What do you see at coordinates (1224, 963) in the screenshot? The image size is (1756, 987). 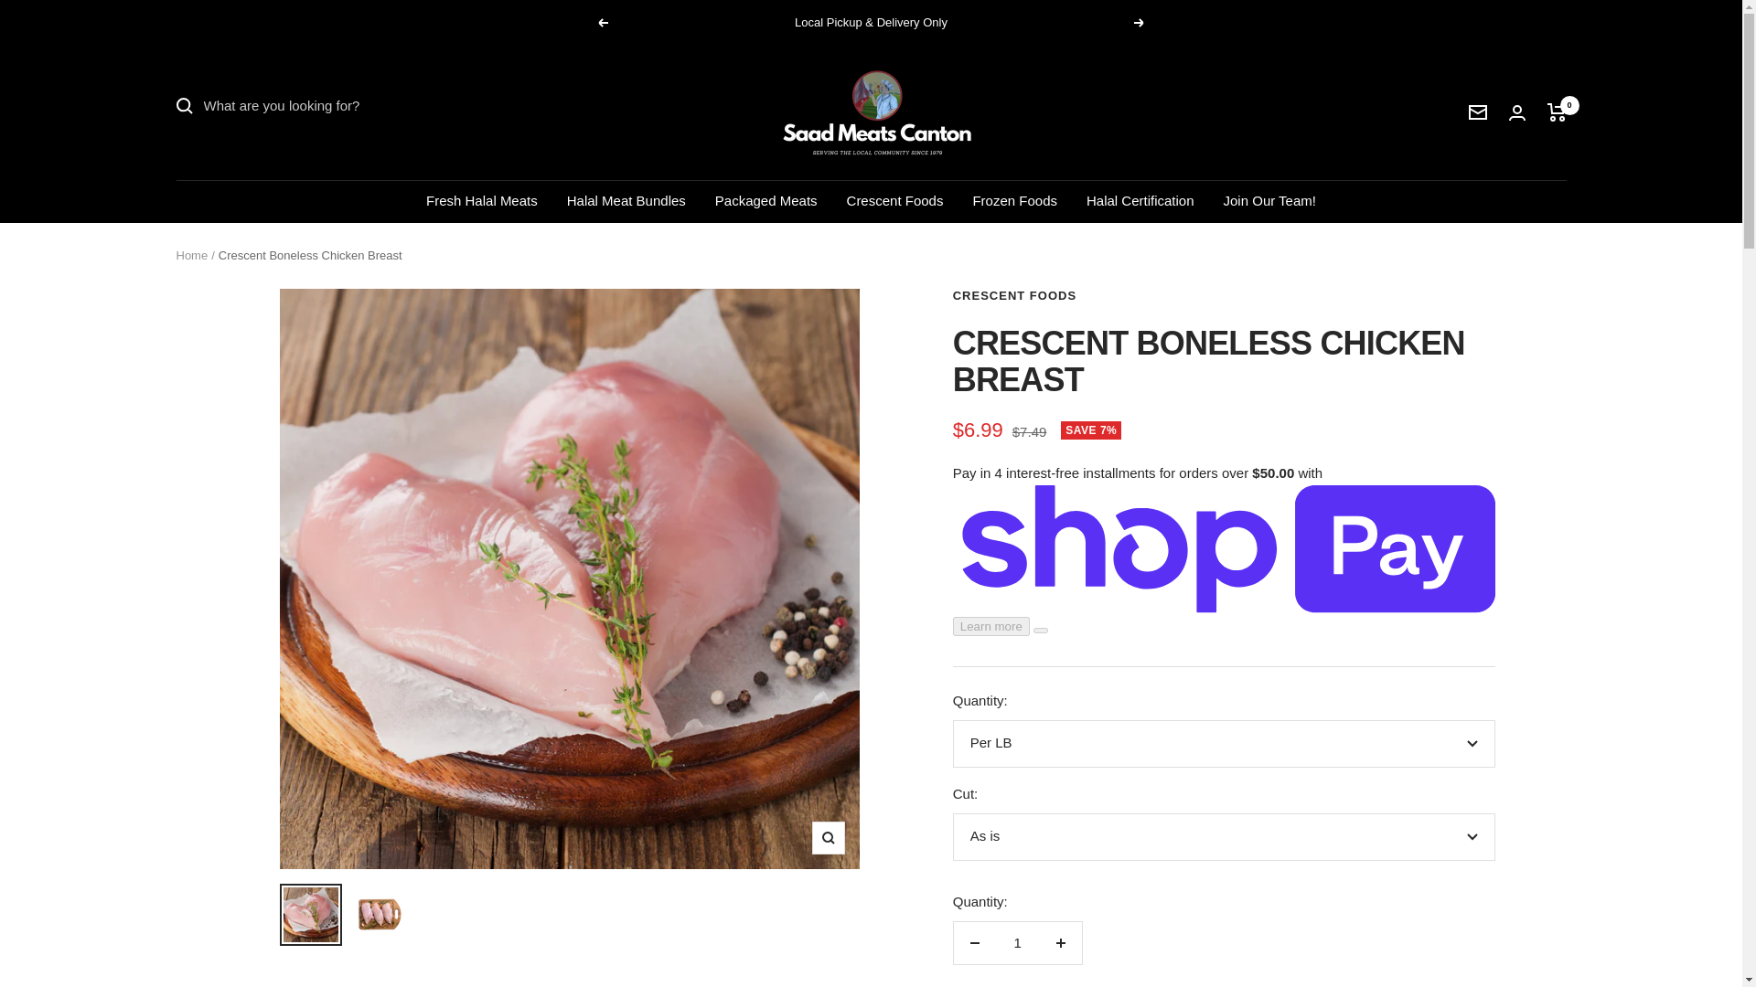 I see `Cleaned` at bounding box center [1224, 963].